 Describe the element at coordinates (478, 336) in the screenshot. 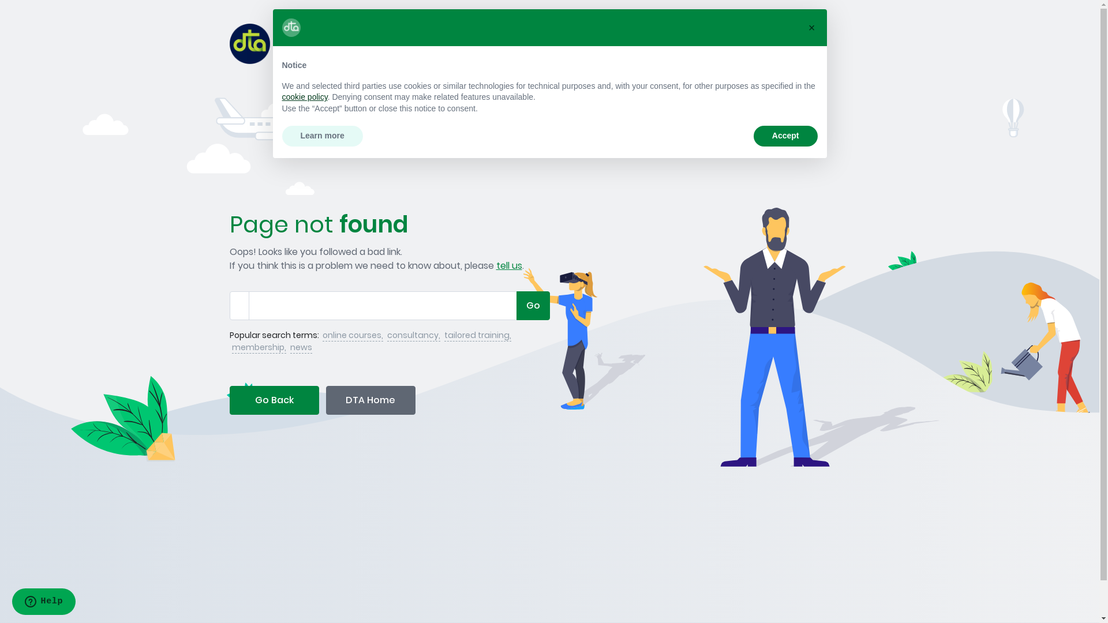

I see `tailored training,` at that location.